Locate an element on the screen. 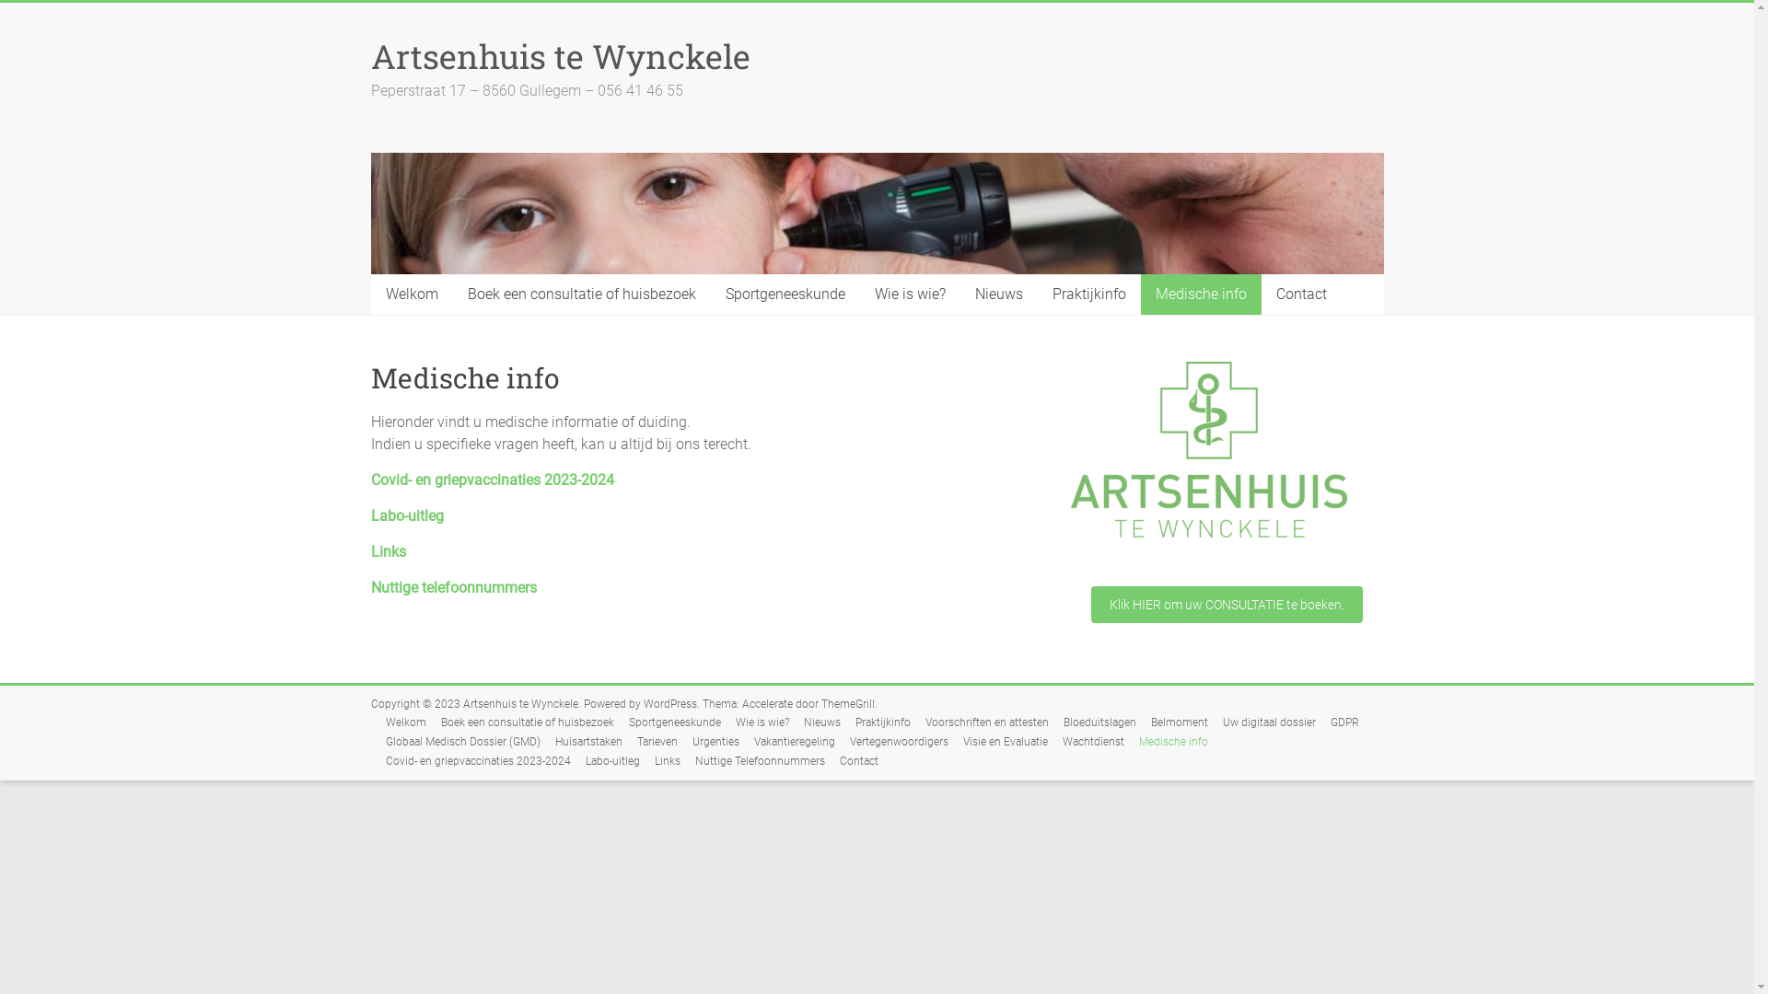 The image size is (1768, 994). Medische info is located at coordinates (1166, 742).